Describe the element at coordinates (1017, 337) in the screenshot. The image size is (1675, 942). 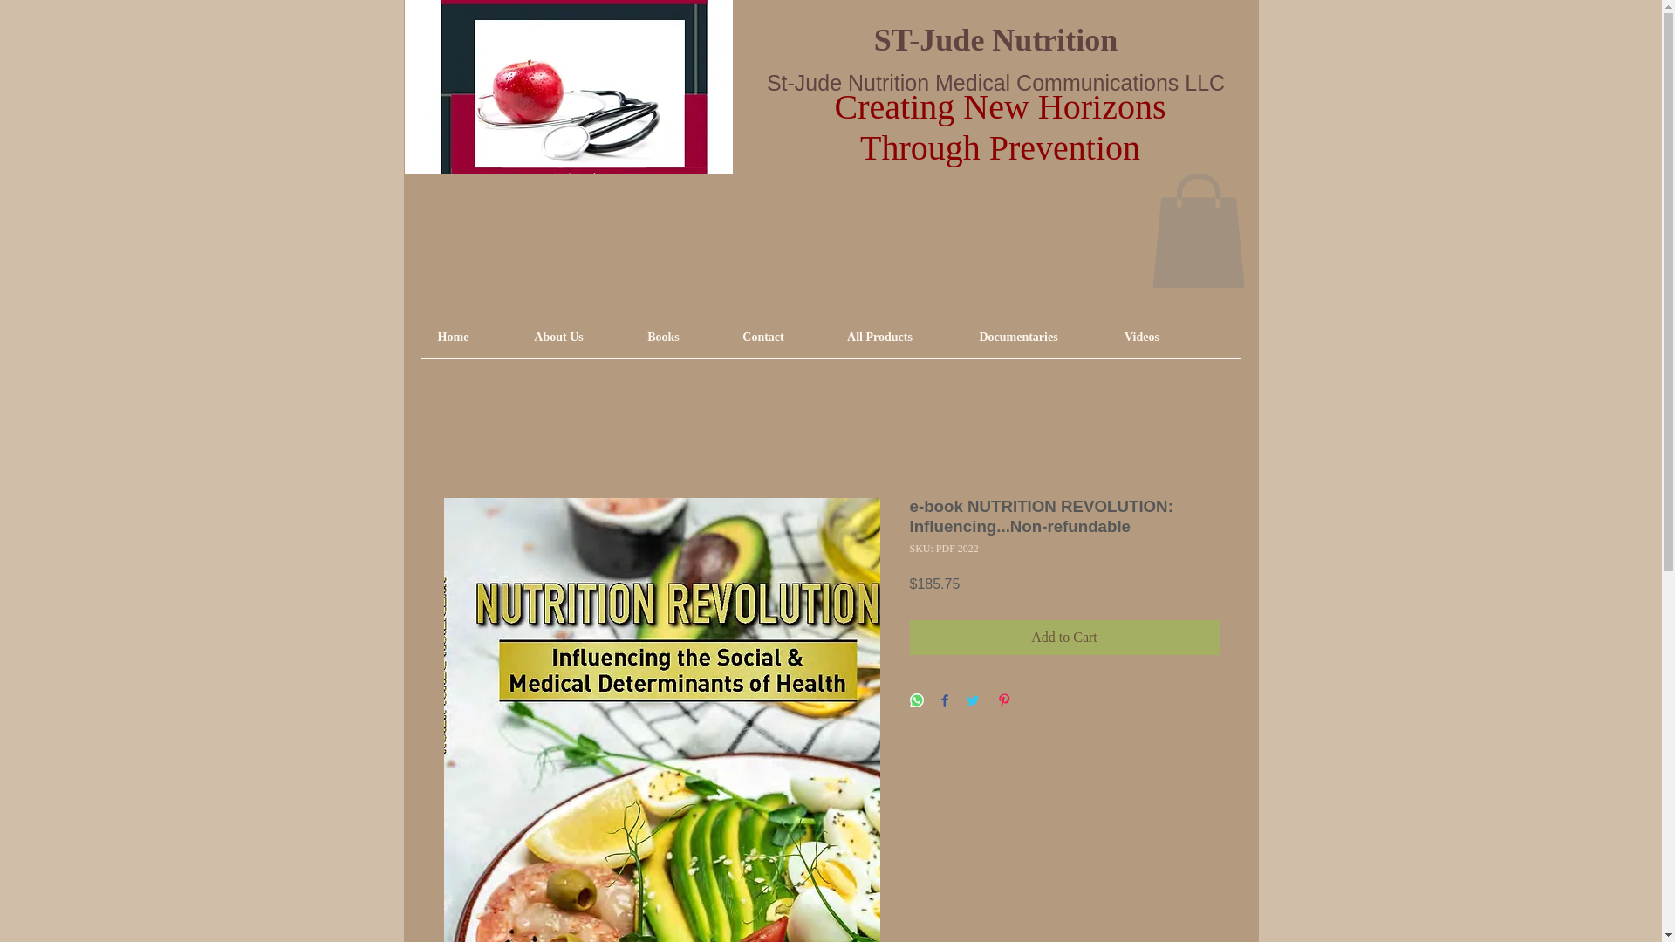
I see `Documentaries` at that location.